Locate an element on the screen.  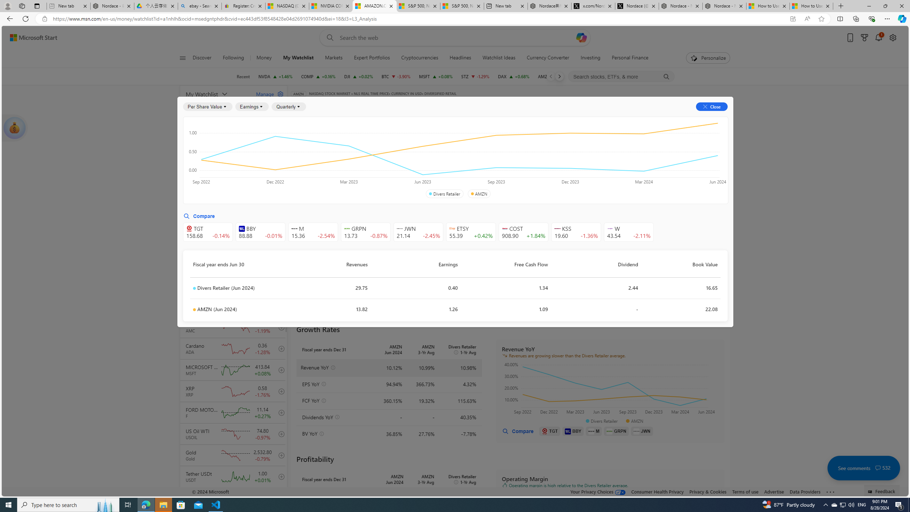
Skip to content is located at coordinates (31, 38).